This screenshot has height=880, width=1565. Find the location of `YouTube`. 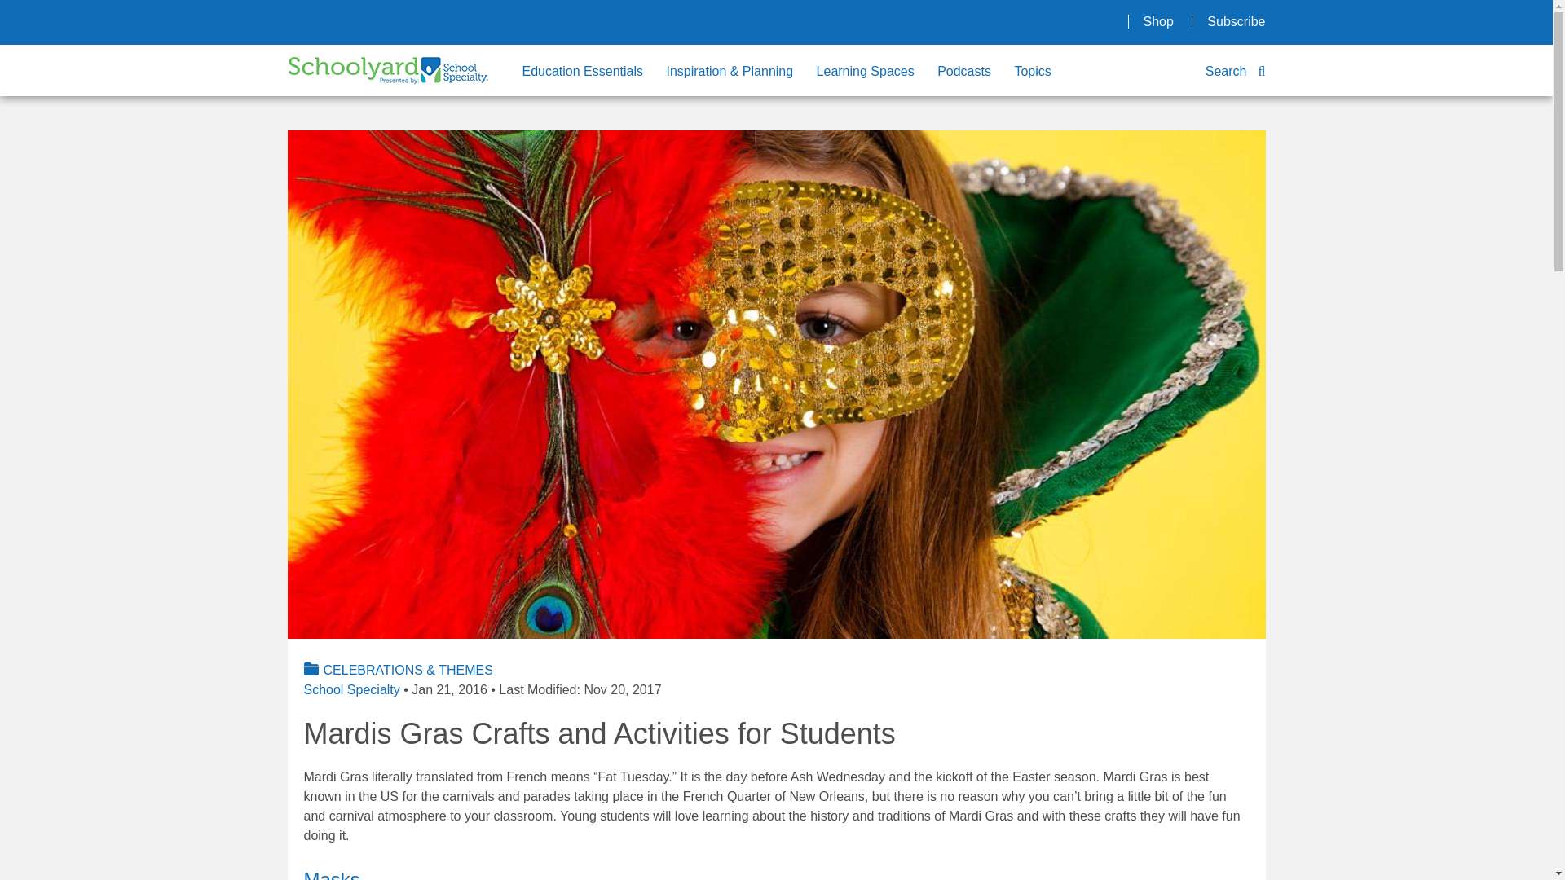

YouTube is located at coordinates (1104, 21).